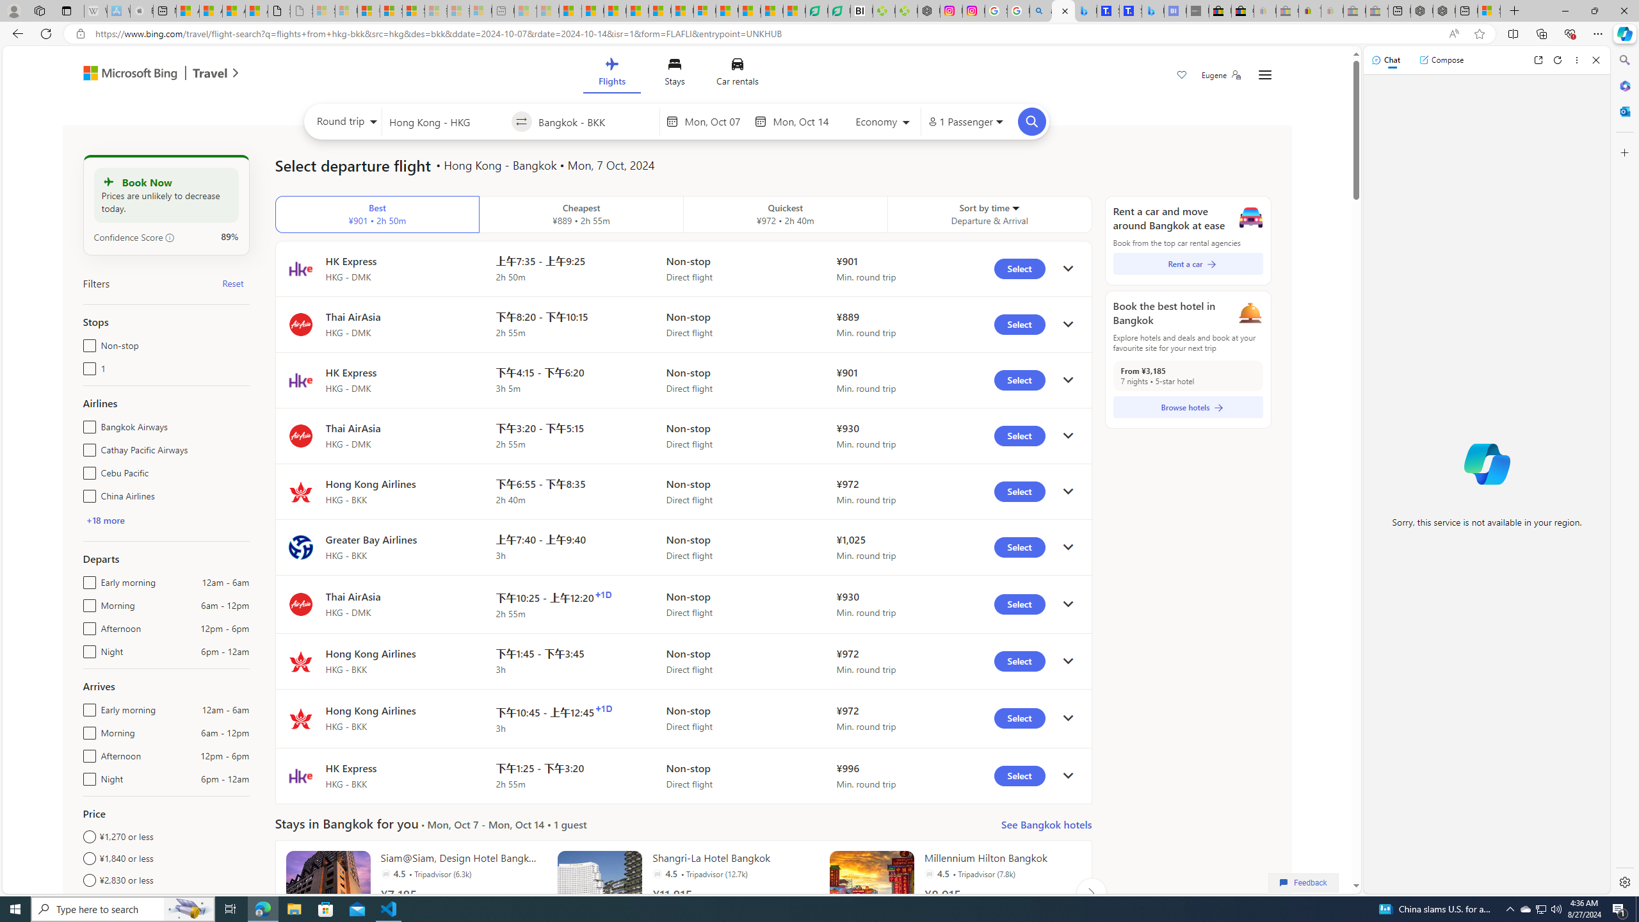 This screenshot has height=922, width=1639. Describe the element at coordinates (141, 11) in the screenshot. I see `Buy iPad - Apple - Sleeping` at that location.